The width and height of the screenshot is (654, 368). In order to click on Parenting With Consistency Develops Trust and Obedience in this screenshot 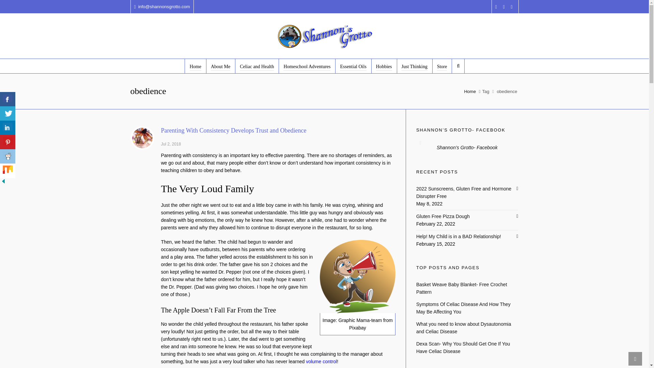, I will do `click(142, 138)`.